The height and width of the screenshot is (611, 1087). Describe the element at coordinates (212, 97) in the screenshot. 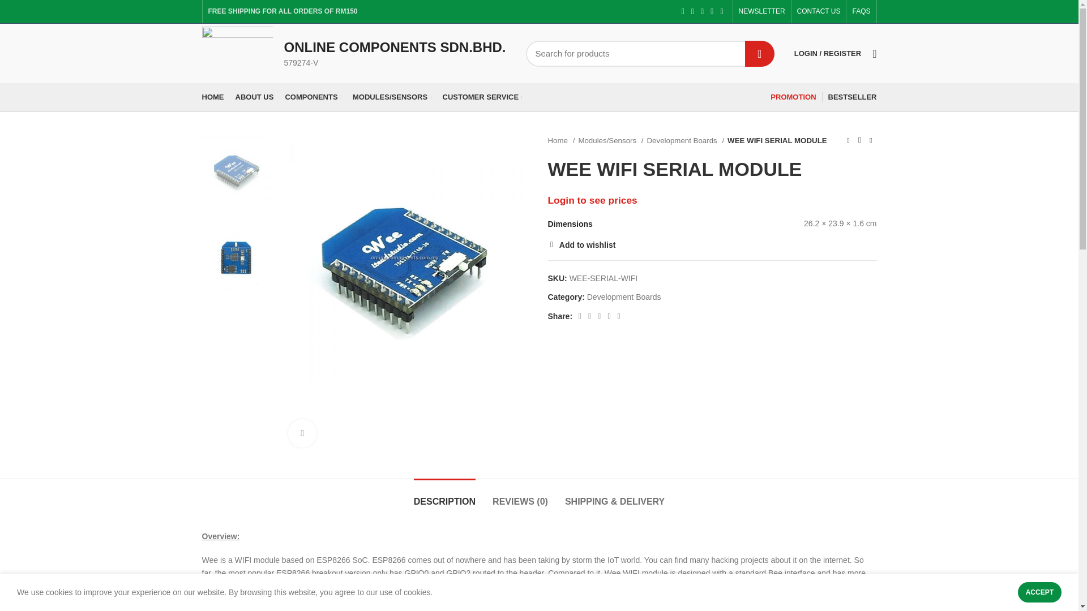

I see `HOME` at that location.